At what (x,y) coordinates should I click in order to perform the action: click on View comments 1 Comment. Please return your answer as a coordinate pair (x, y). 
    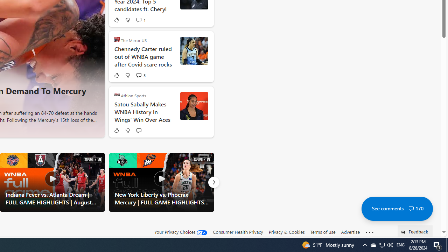
    Looking at the image, I should click on (141, 20).